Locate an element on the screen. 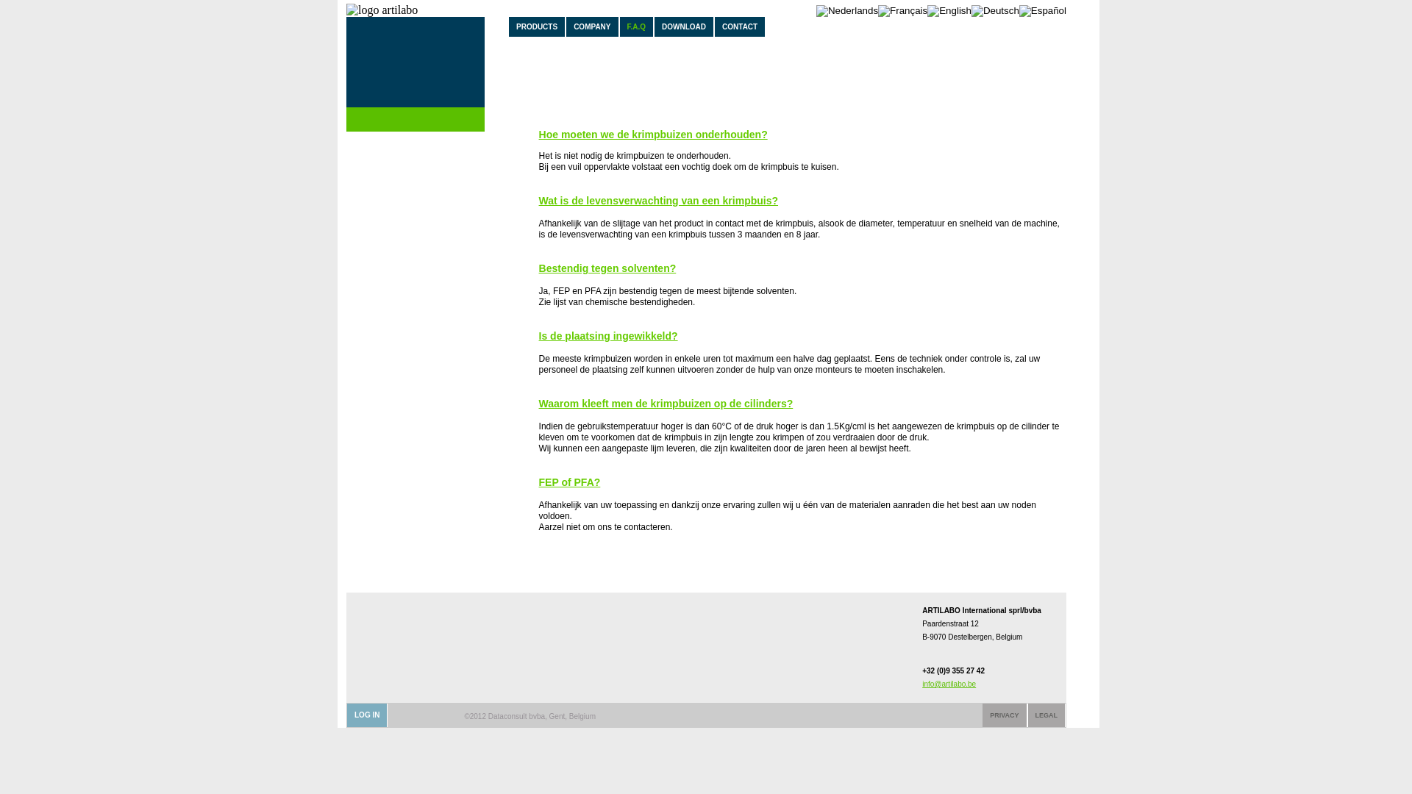  PRIVACY is located at coordinates (1005, 715).